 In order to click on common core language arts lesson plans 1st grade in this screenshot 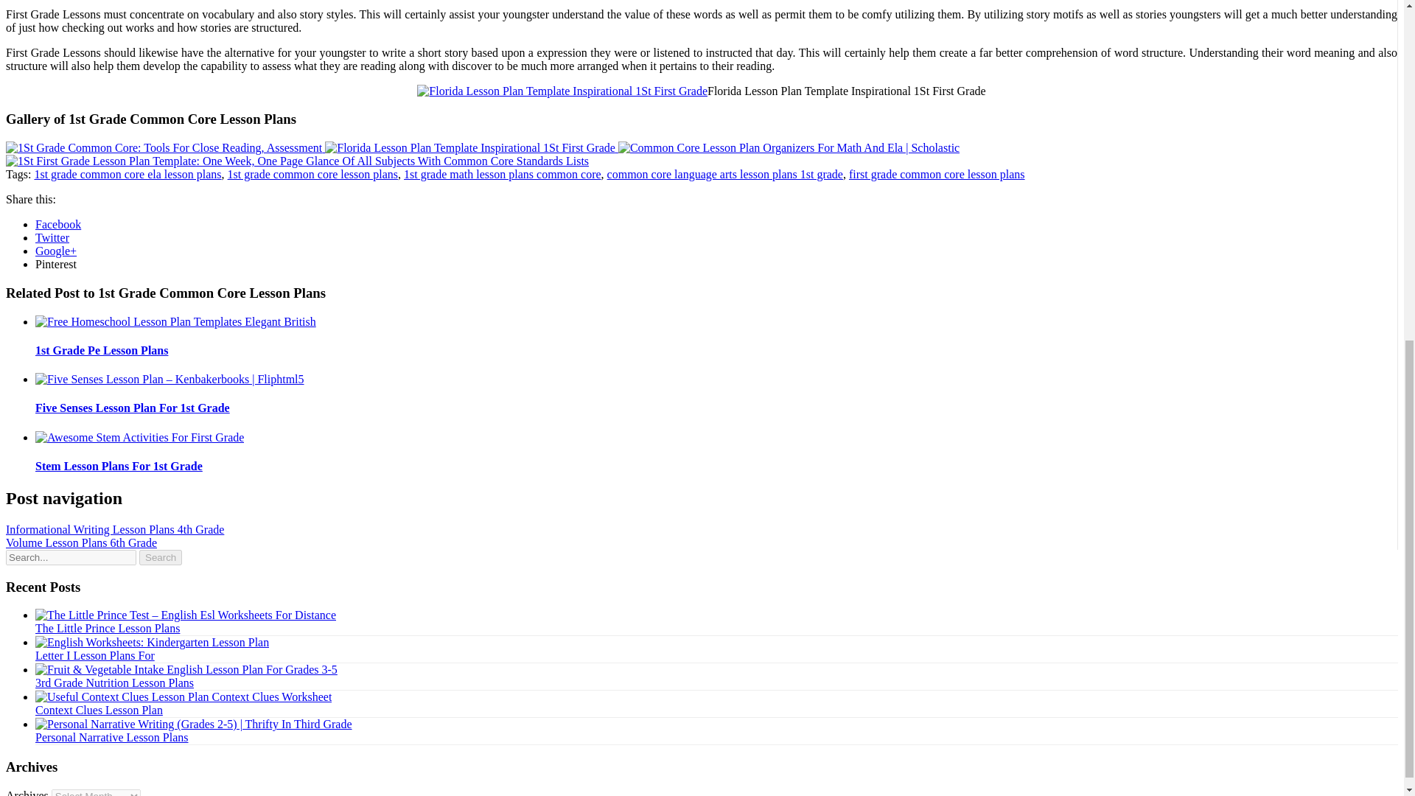, I will do `click(725, 174)`.